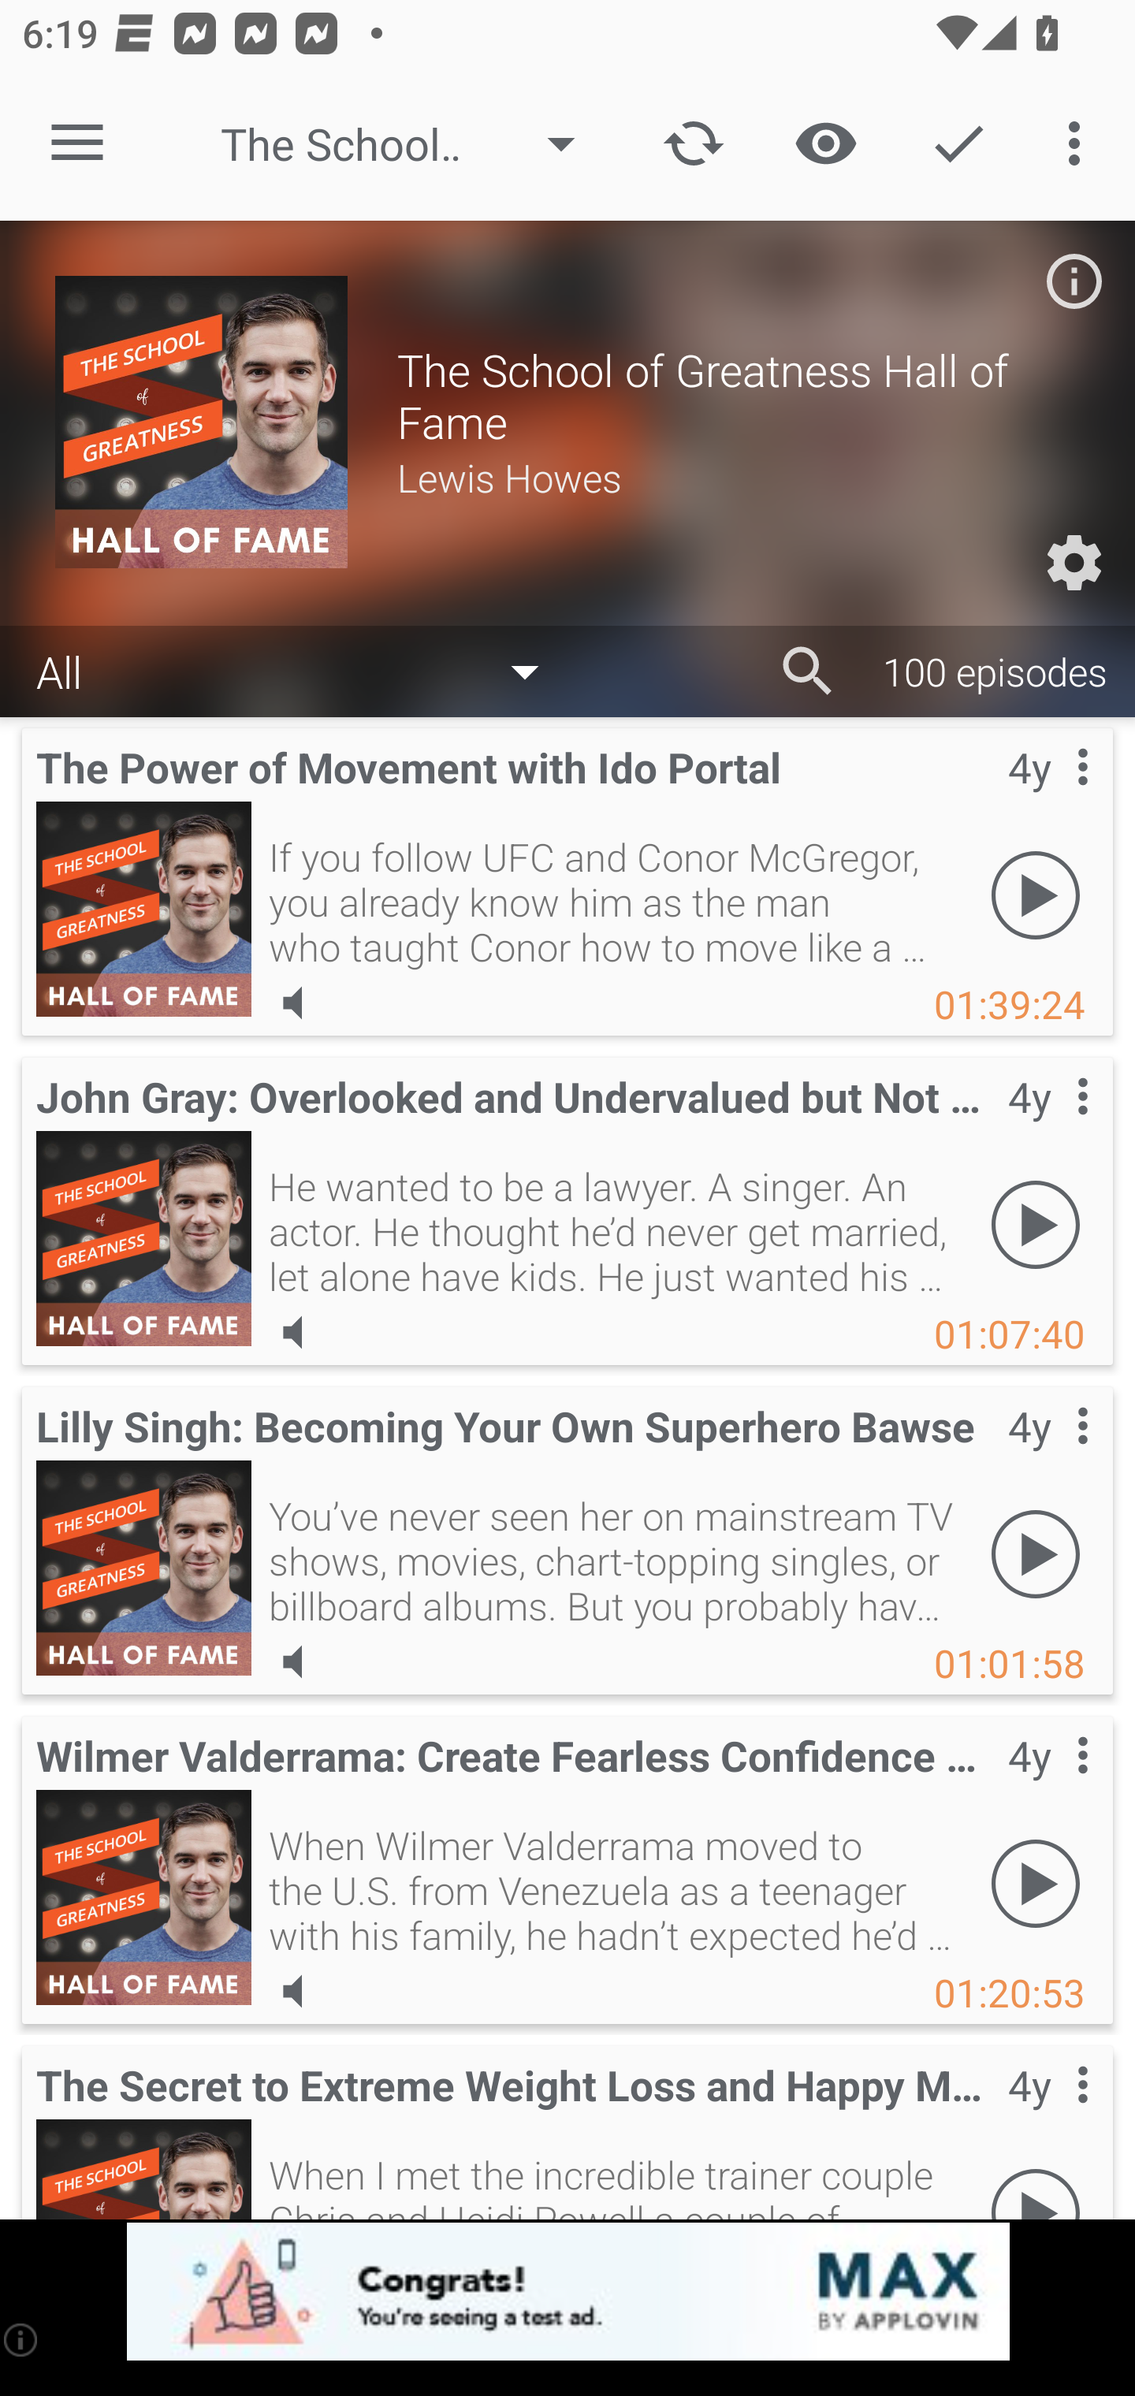  I want to click on Action Mode, so click(958, 143).